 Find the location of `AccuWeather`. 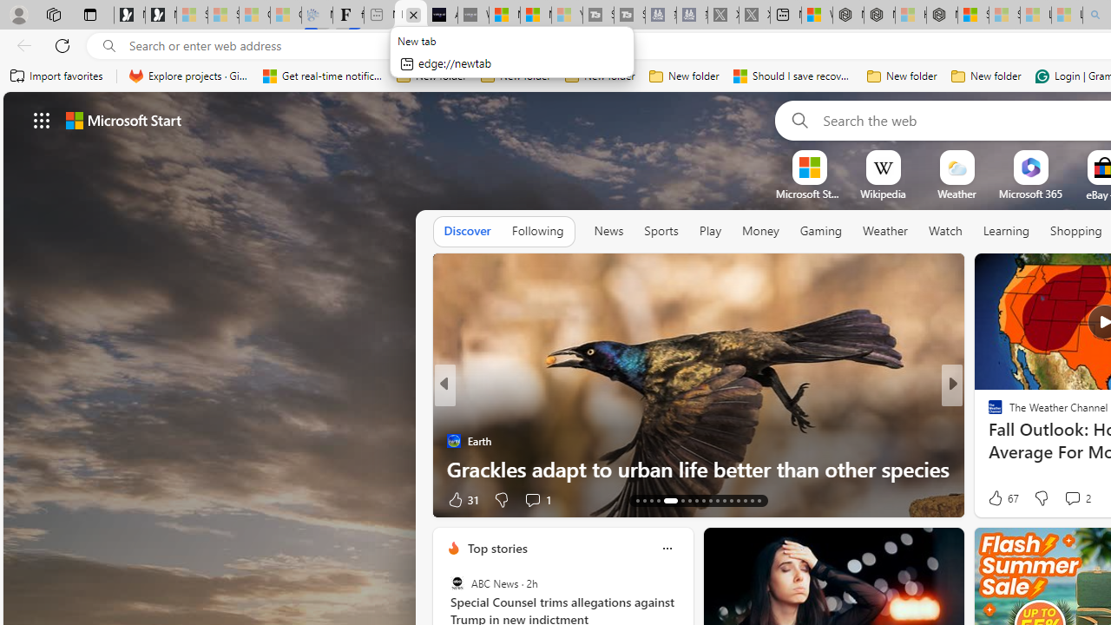

AccuWeather is located at coordinates (988, 413).